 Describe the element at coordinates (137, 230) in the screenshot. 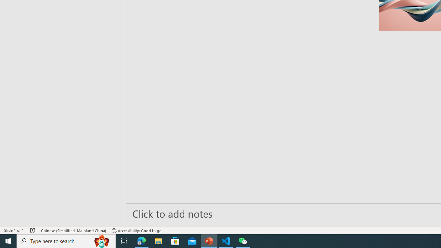

I see `Accessibility Checker Accessibility: Good to go` at that location.